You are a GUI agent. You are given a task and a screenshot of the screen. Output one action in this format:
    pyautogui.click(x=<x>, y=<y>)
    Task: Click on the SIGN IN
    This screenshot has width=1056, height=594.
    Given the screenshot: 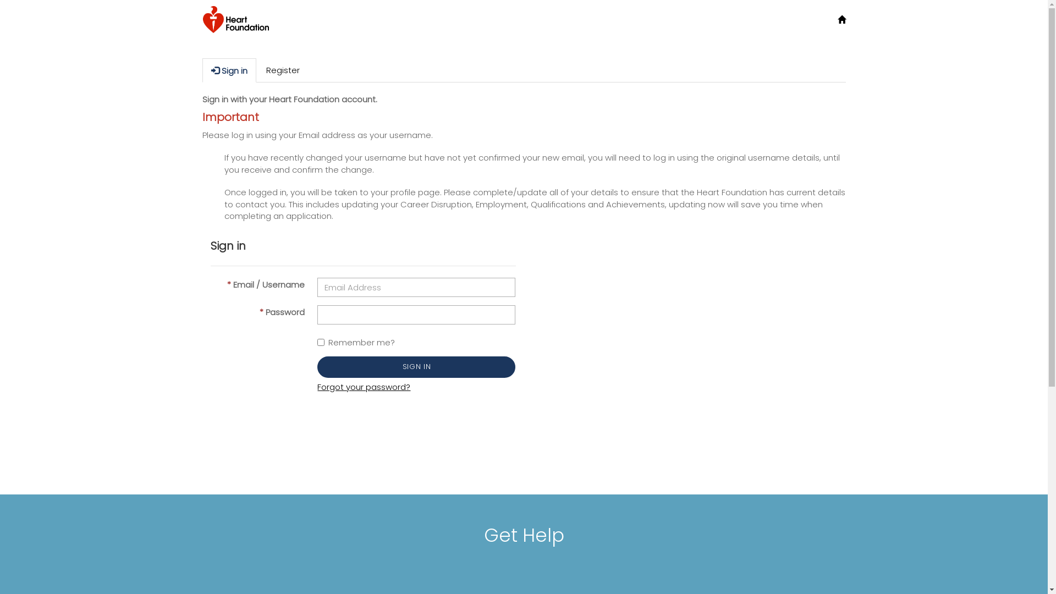 What is the action you would take?
    pyautogui.click(x=416, y=367)
    